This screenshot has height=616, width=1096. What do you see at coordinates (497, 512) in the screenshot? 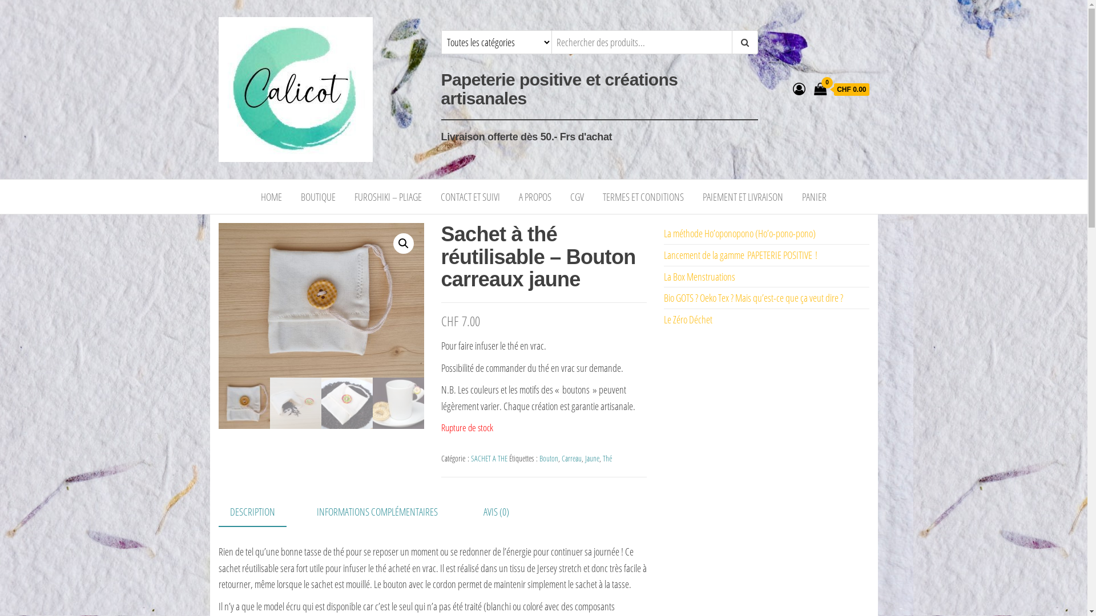
I see `AVIS (0)` at bounding box center [497, 512].